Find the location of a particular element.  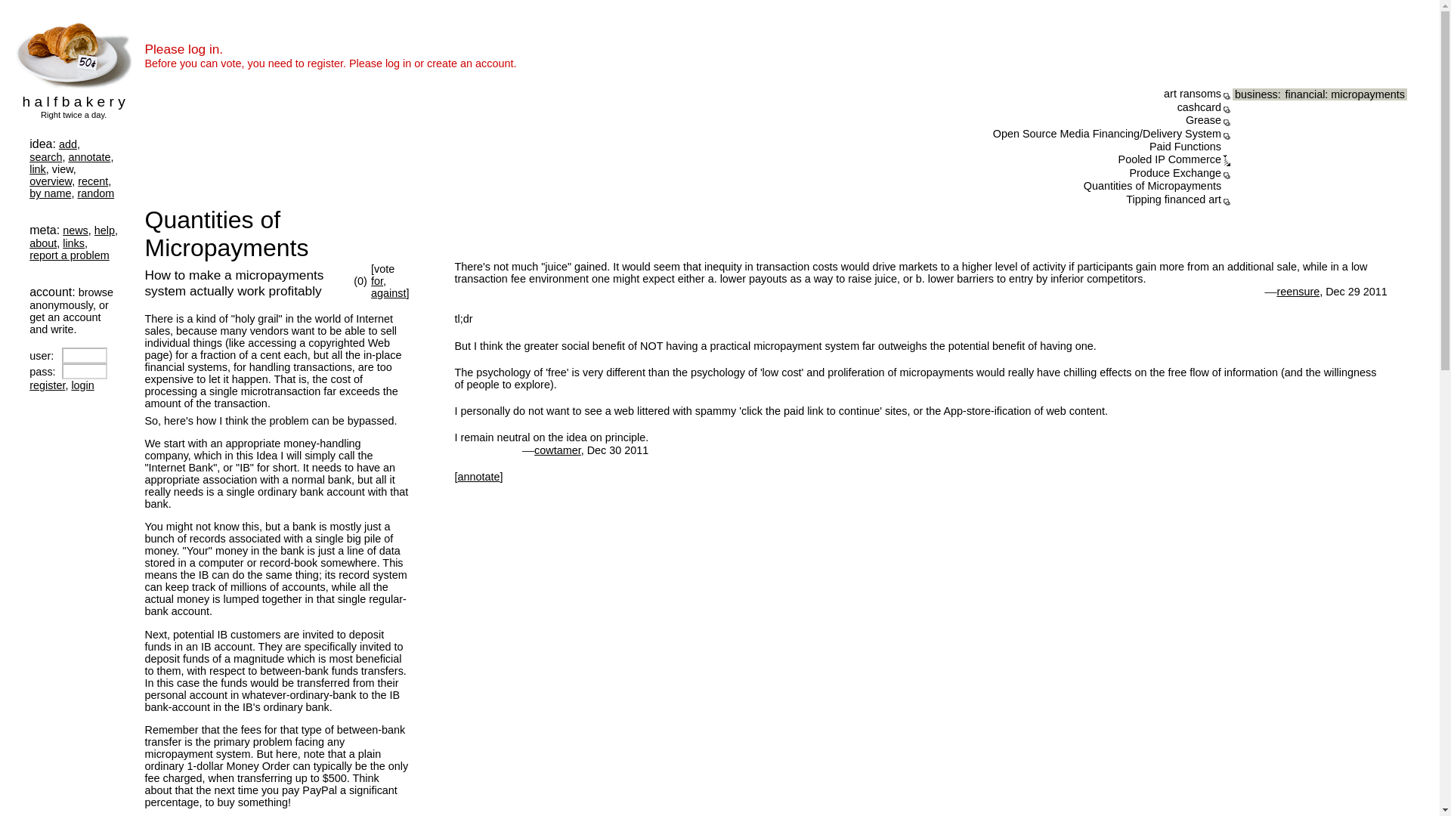

Produce Exchange is located at coordinates (1174, 172).